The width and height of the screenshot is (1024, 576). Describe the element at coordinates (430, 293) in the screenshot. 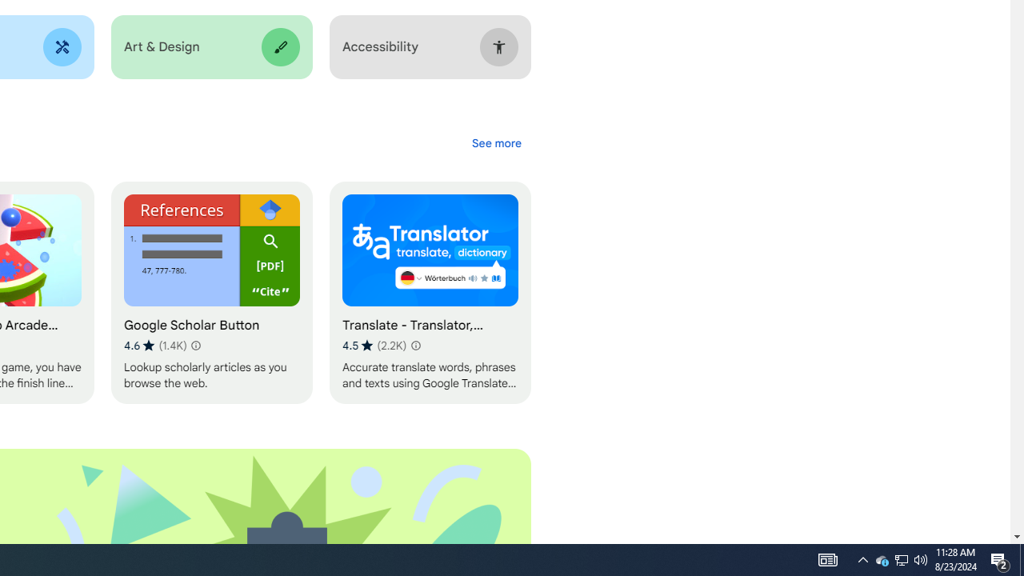

I see `Translate - Translator, Dictionary, TTS` at that location.